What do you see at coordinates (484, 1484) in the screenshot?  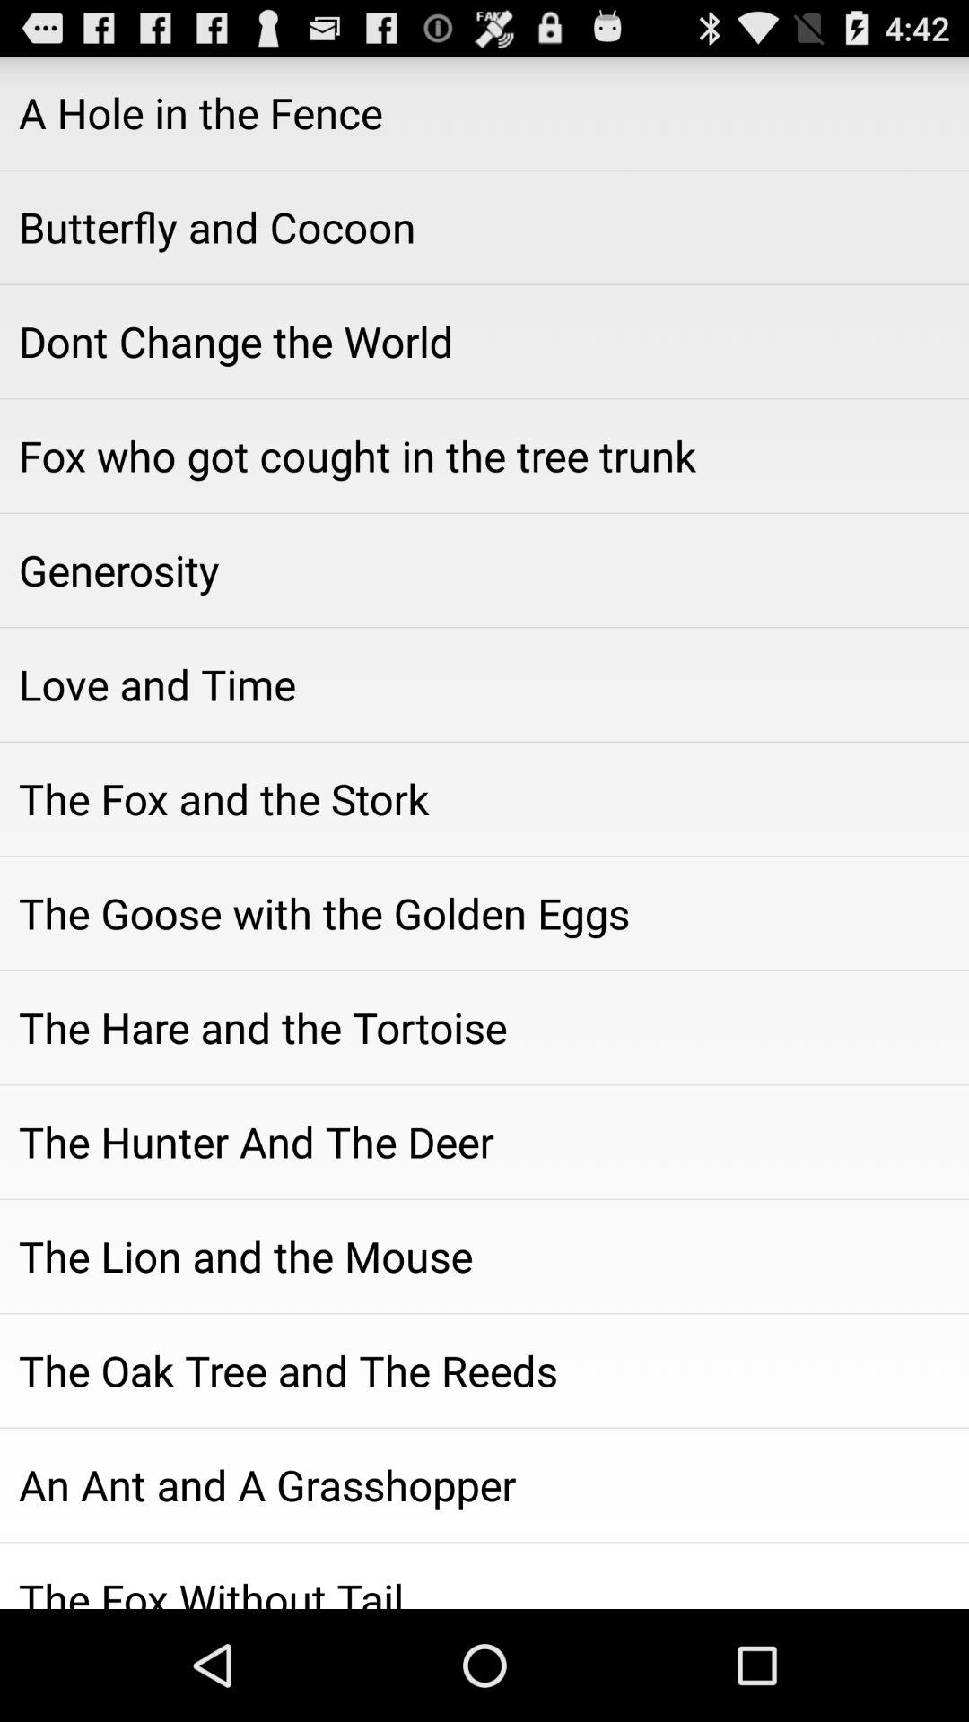 I see `flip until an ant and icon` at bounding box center [484, 1484].